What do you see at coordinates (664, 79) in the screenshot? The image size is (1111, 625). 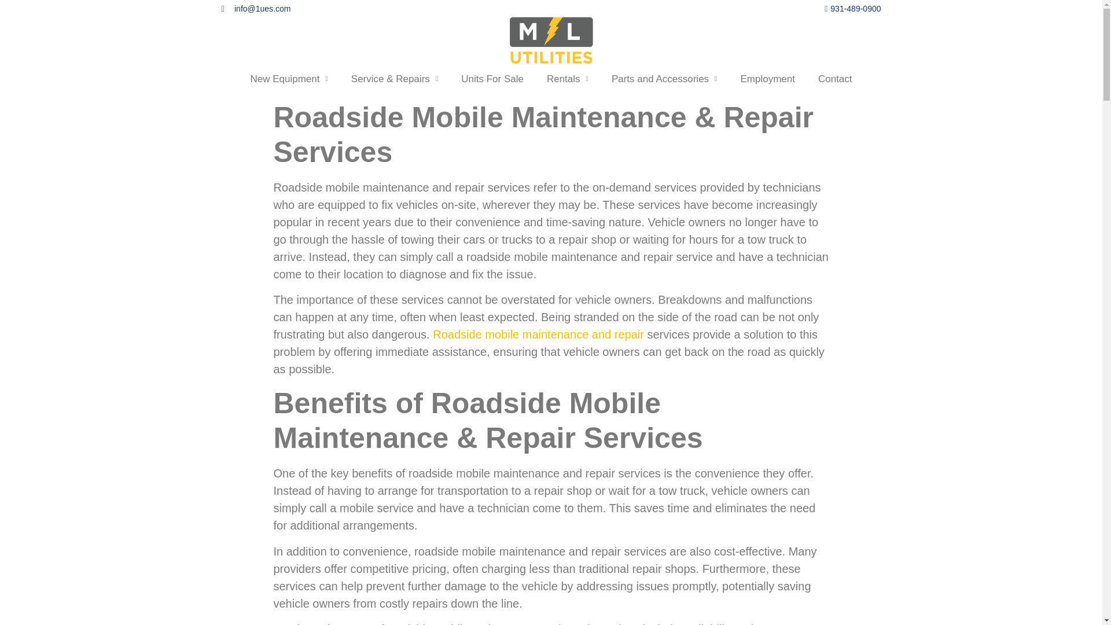 I see `Parts and Accessories` at bounding box center [664, 79].